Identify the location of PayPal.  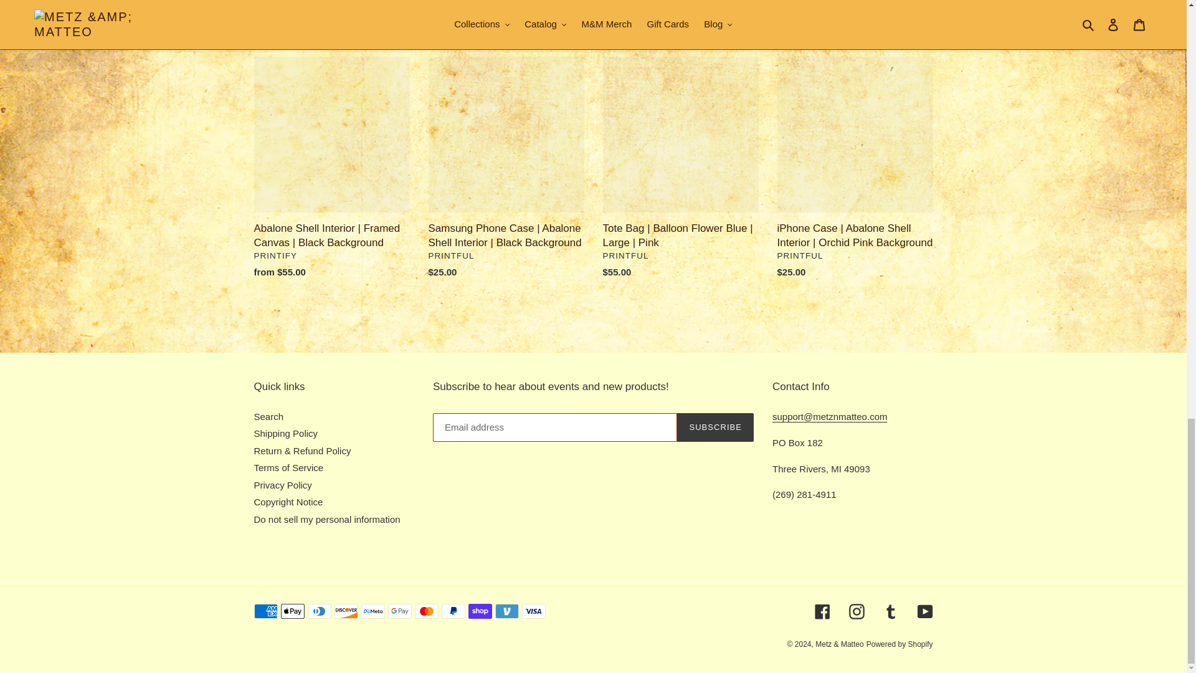
(453, 611).